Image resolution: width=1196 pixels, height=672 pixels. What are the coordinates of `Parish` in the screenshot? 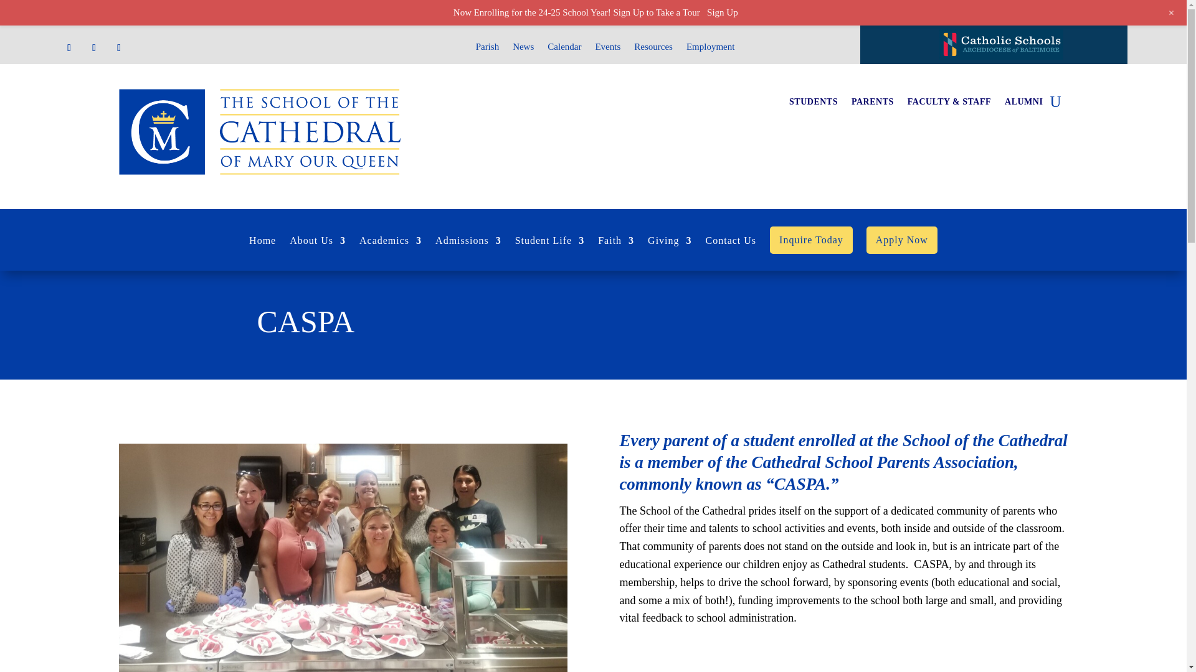 It's located at (488, 49).